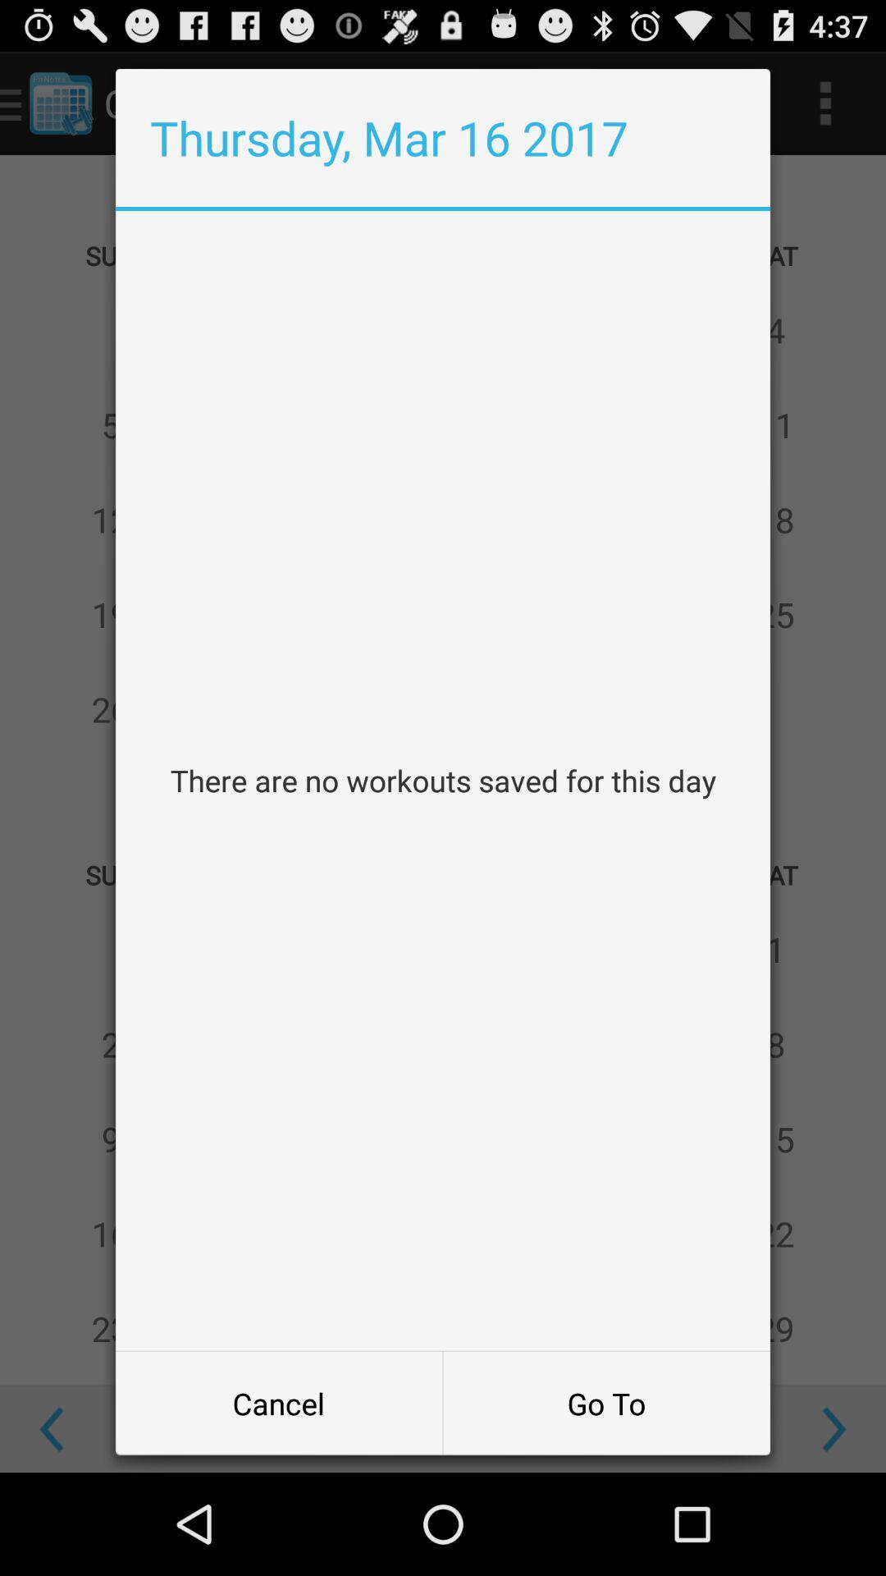 The width and height of the screenshot is (886, 1576). I want to click on launch icon to the left of go to item, so click(279, 1404).